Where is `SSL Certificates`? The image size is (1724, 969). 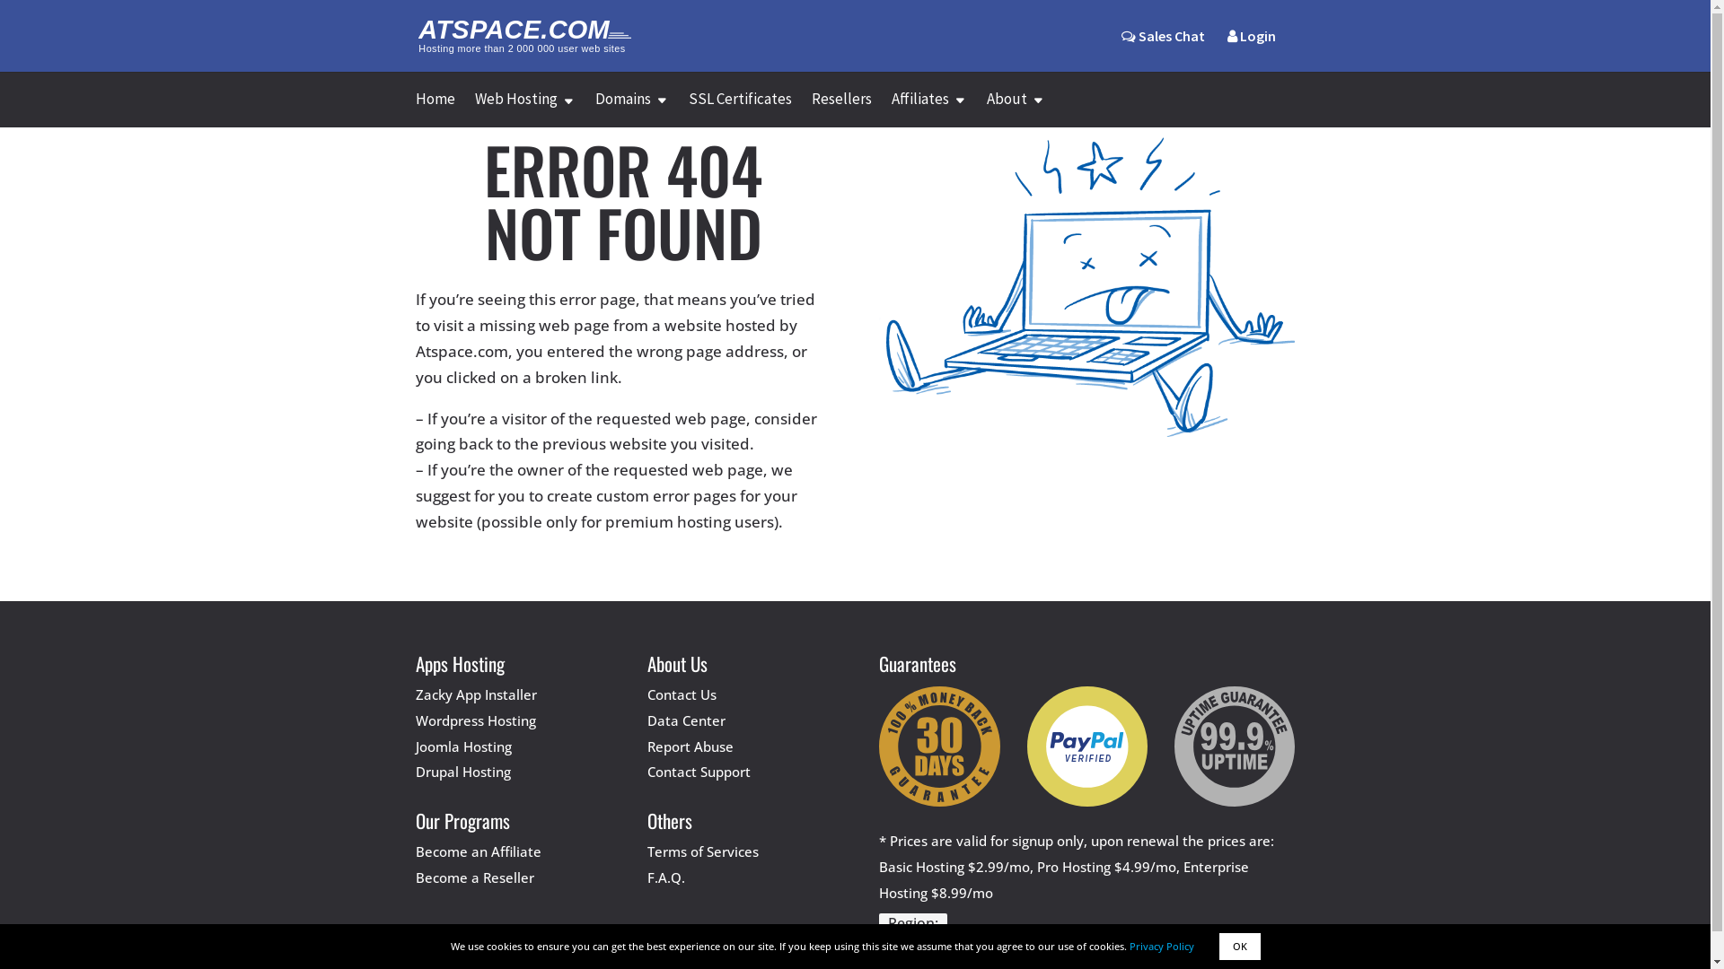 SSL Certificates is located at coordinates (740, 109).